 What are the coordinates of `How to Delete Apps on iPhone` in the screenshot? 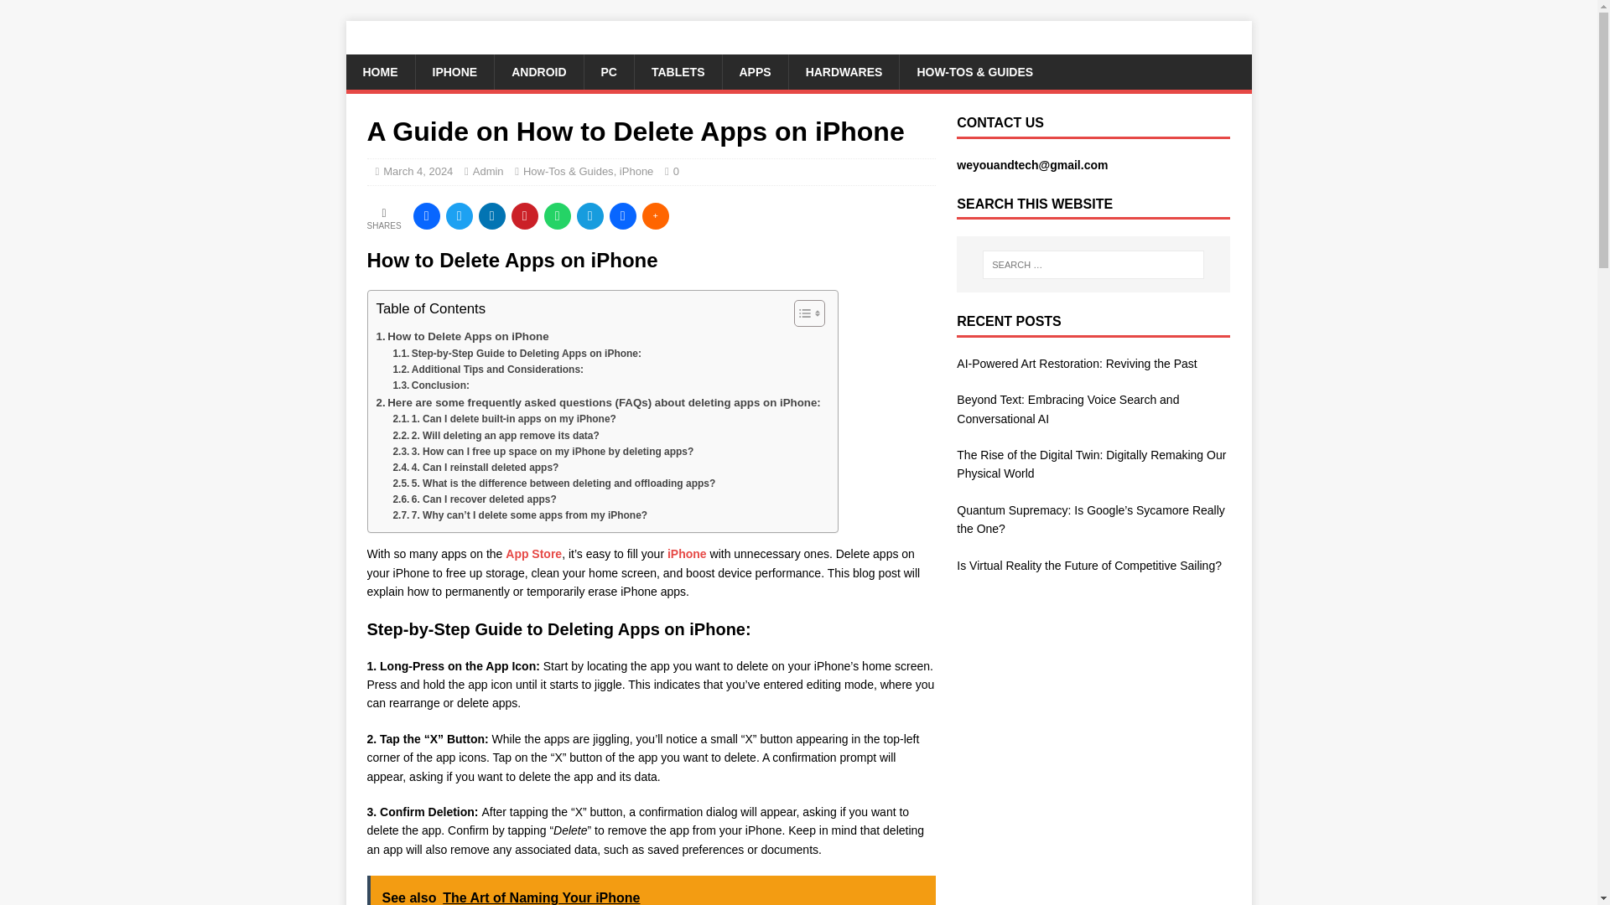 It's located at (461, 335).